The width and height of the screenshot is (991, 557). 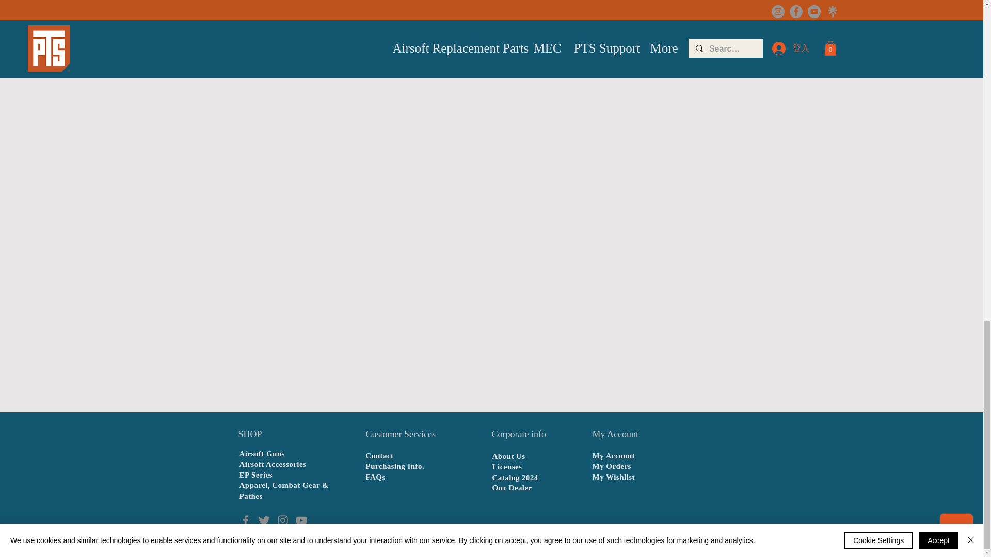 What do you see at coordinates (375, 477) in the screenshot?
I see `FAQs` at bounding box center [375, 477].